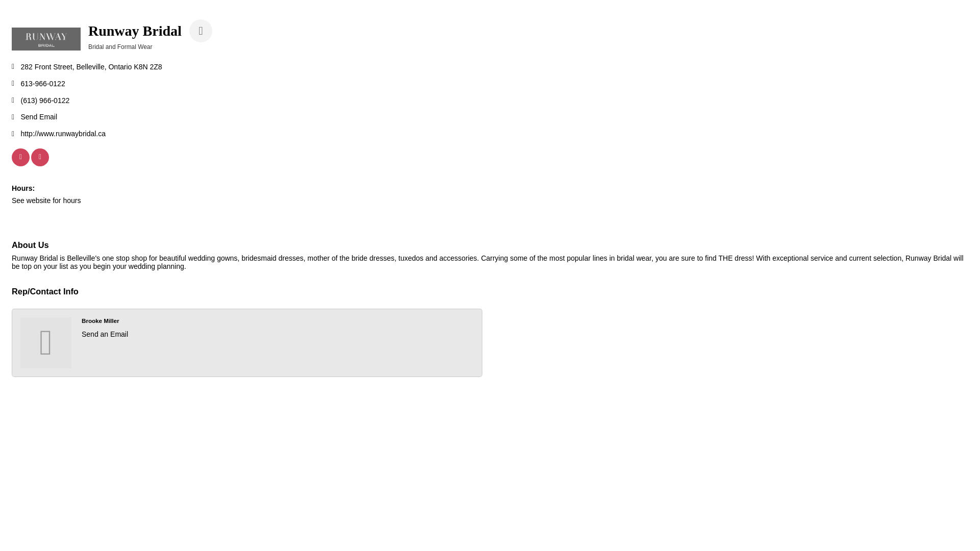  I want to click on View on Facebook, so click(20, 164).